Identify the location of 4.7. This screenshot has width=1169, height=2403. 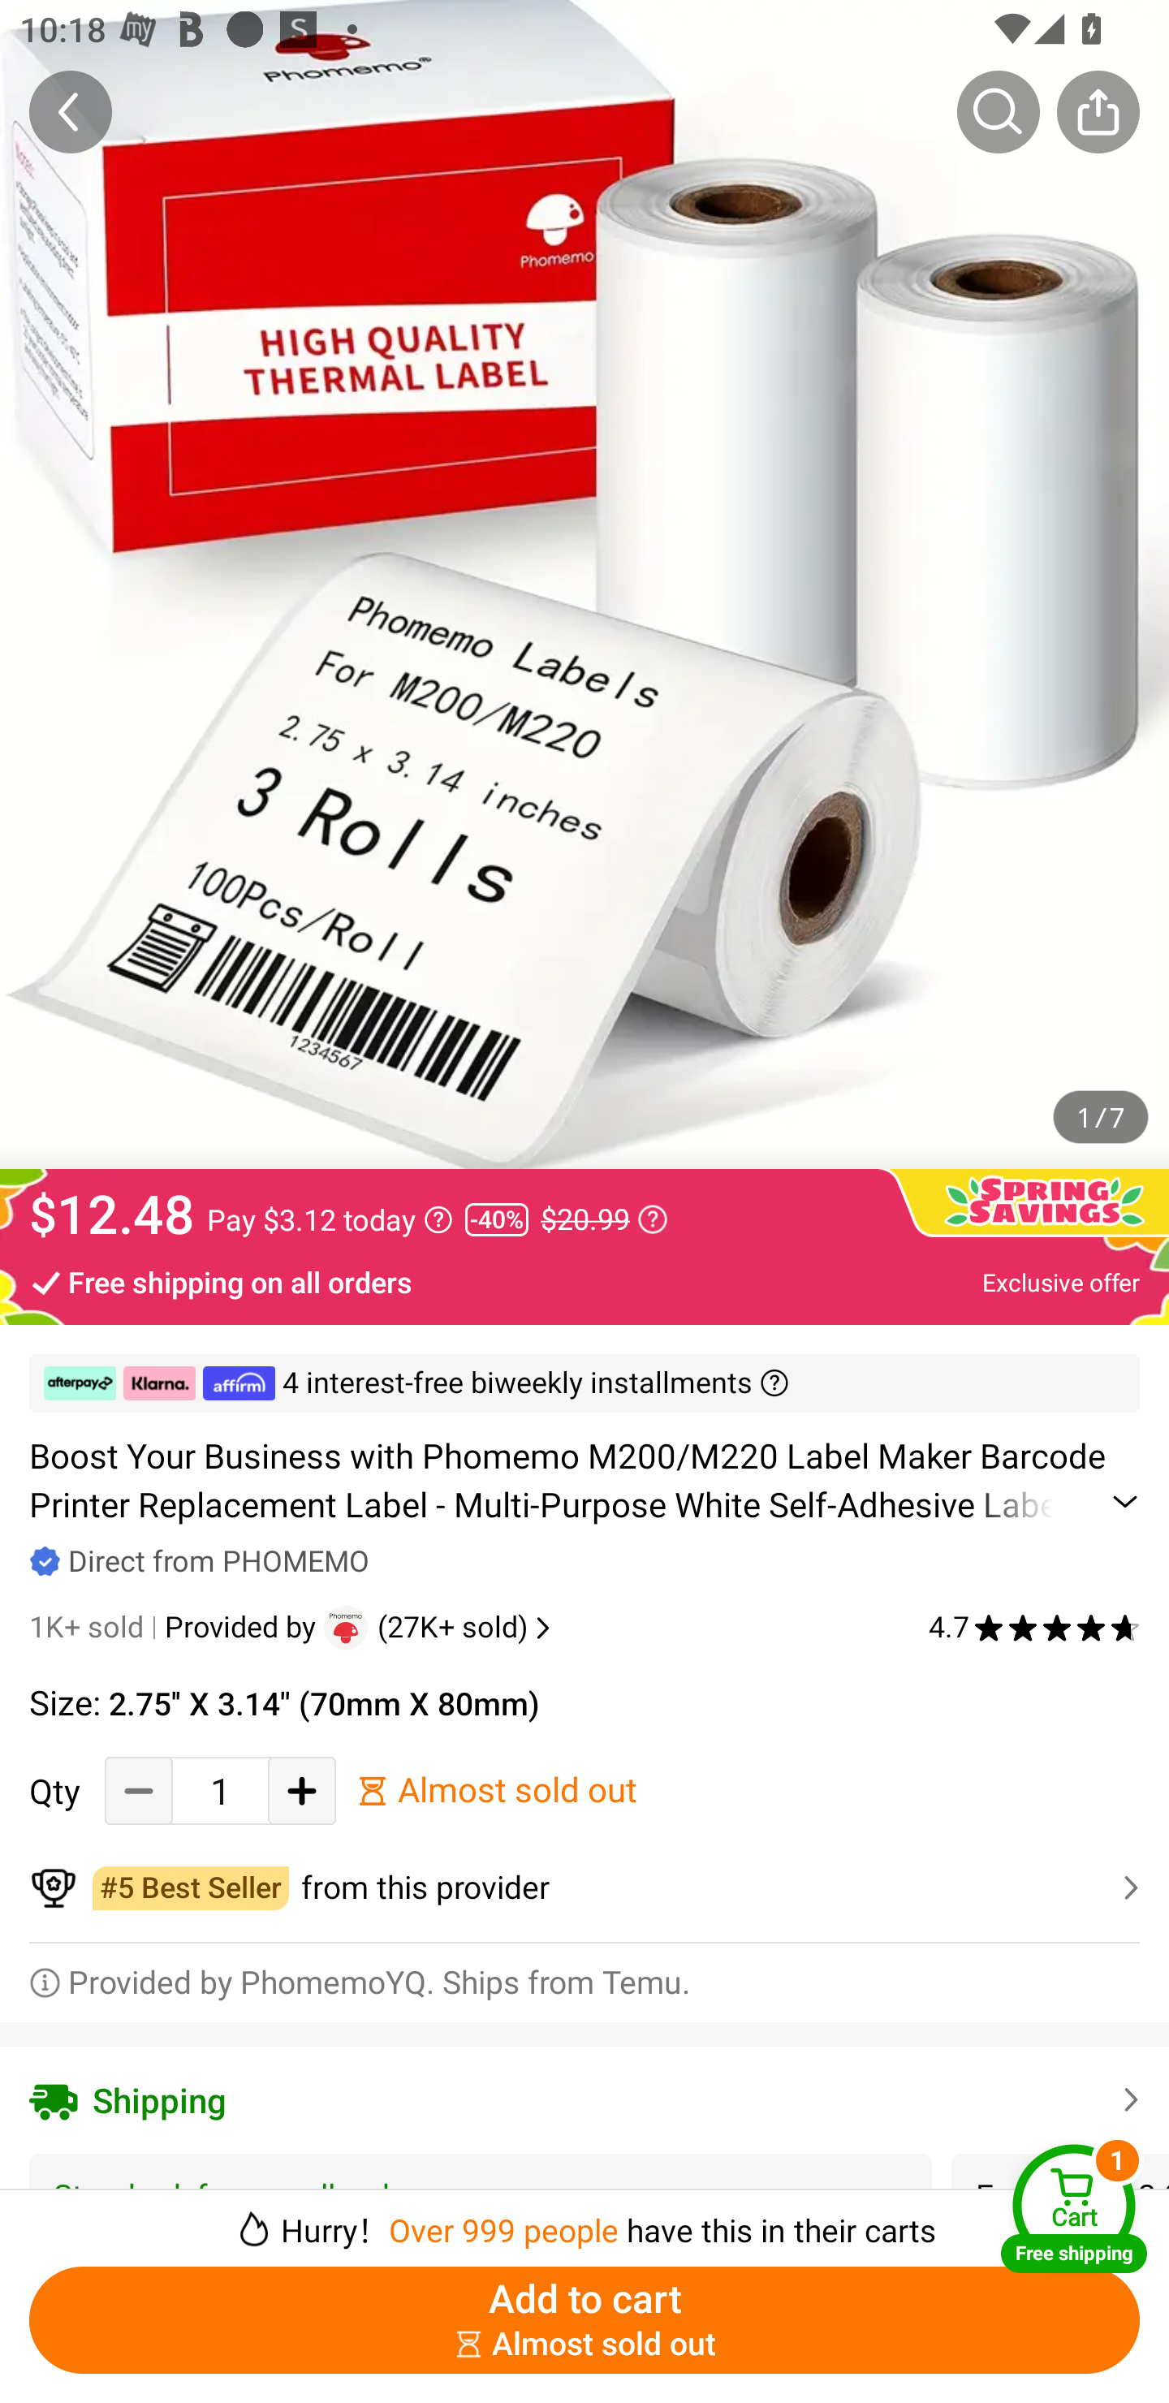
(1034, 1627).